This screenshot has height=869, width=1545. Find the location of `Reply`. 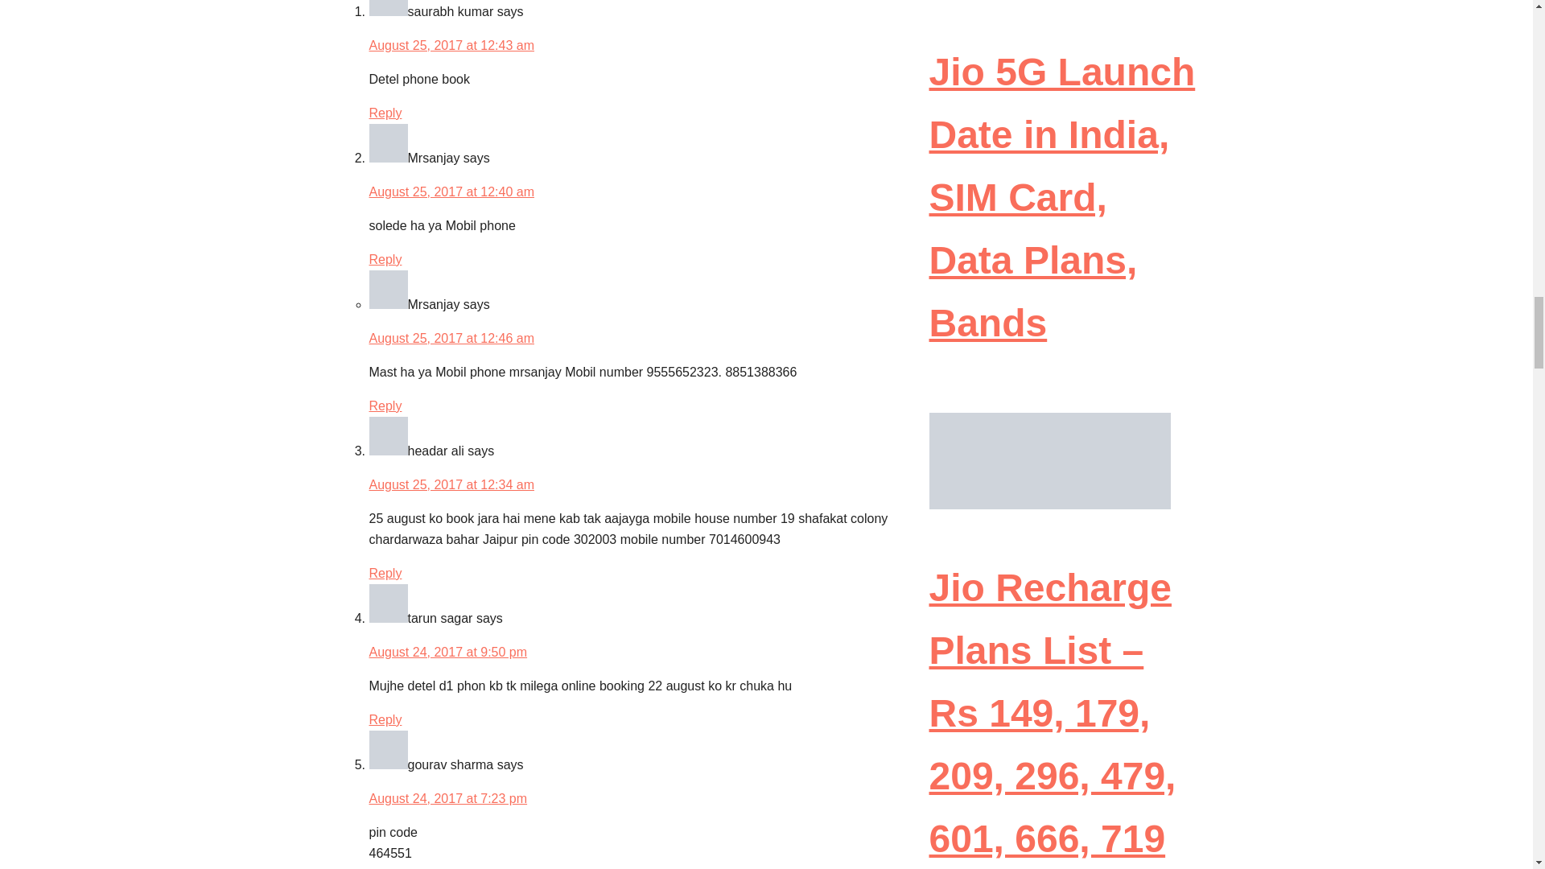

Reply is located at coordinates (385, 719).